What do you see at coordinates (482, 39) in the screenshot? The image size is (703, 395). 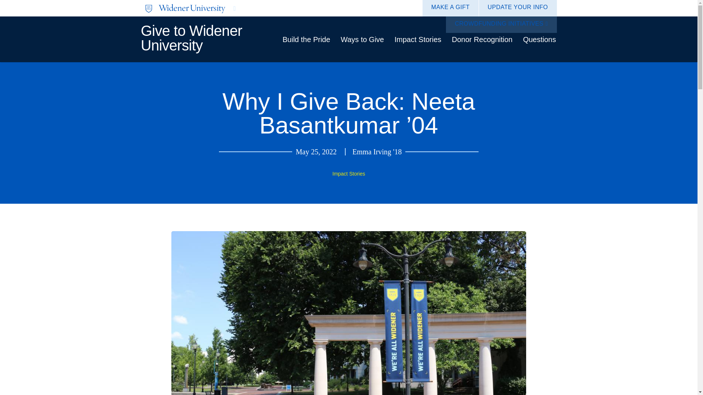 I see `Donor Recognition` at bounding box center [482, 39].